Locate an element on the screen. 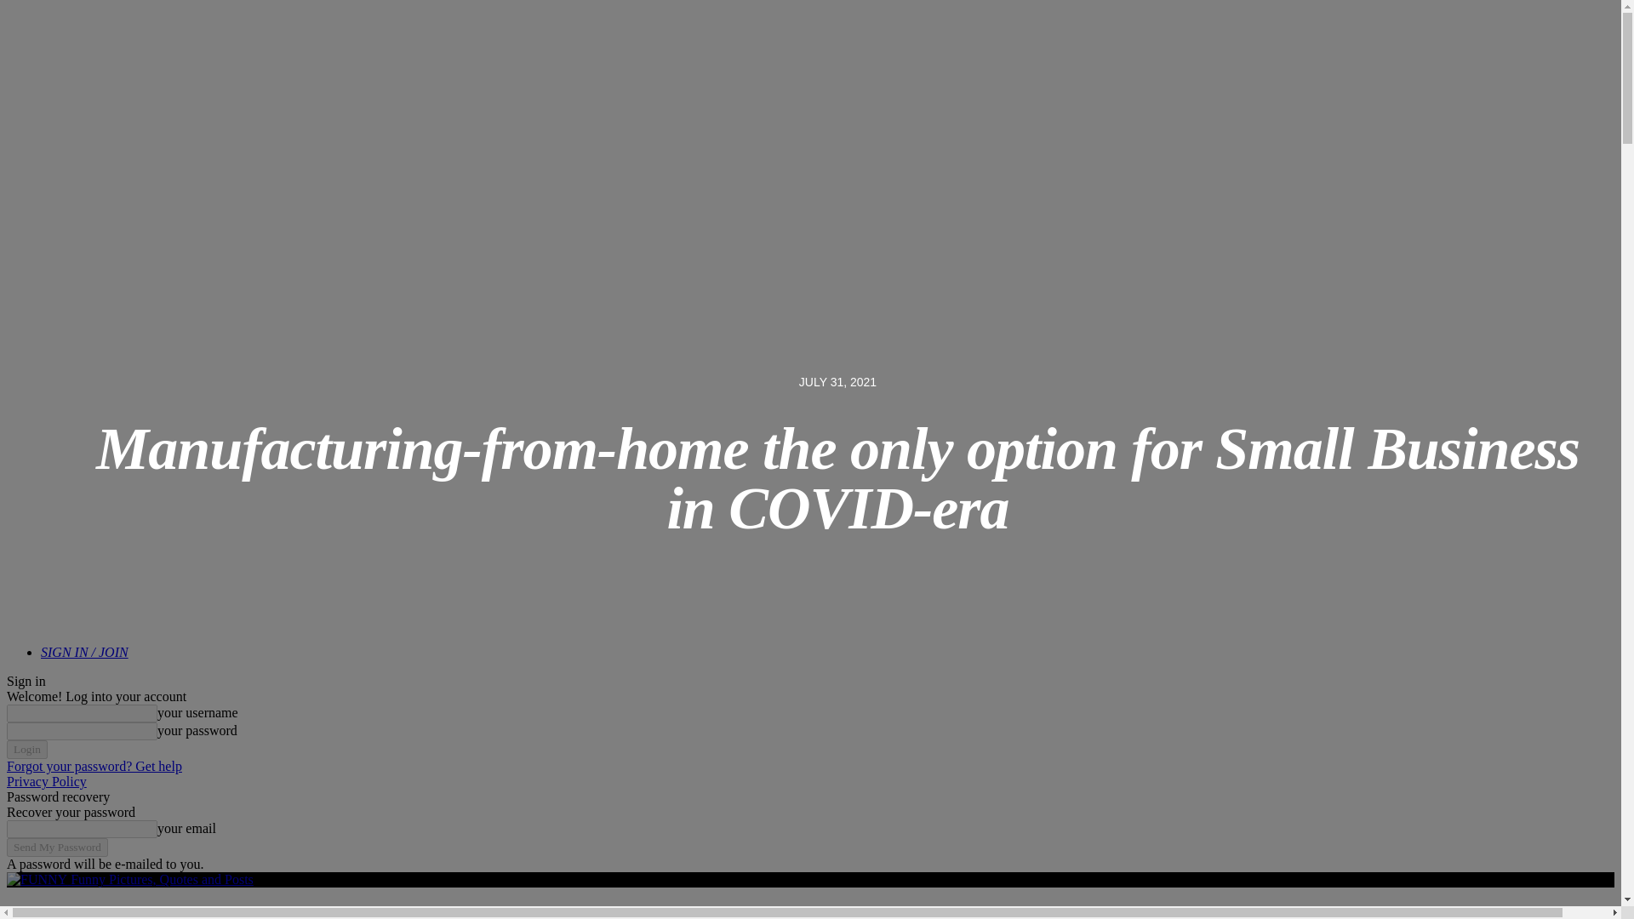 The image size is (1634, 919). FUNNY is located at coordinates (100, 916).